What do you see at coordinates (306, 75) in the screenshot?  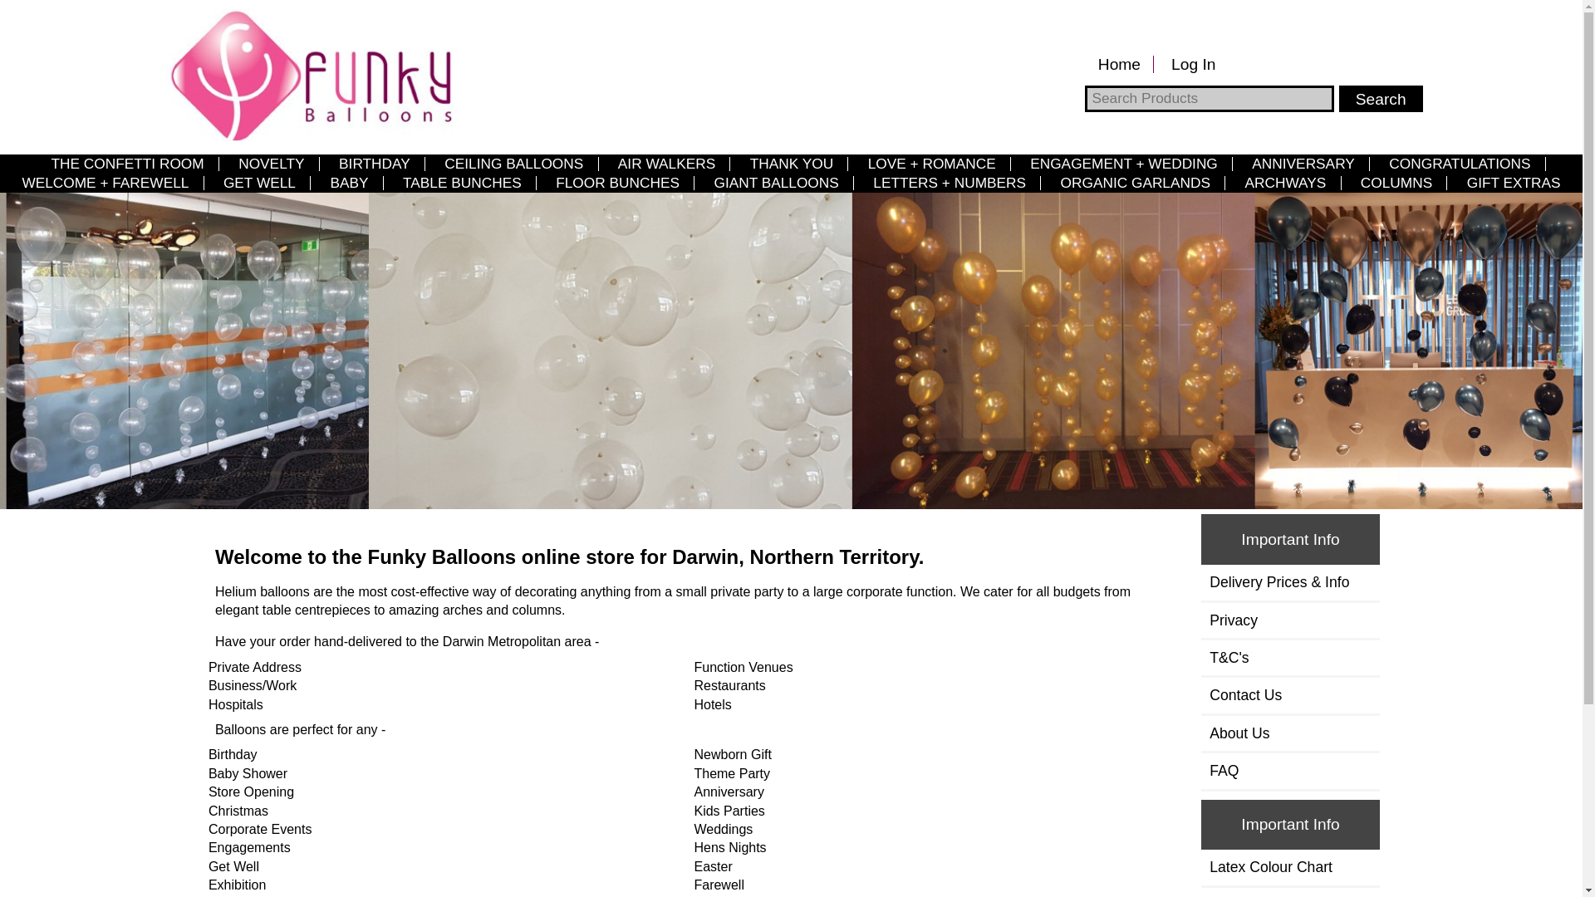 I see ` Funky Balloons, Darwin (NT) - Balloon Delivery Online ` at bounding box center [306, 75].